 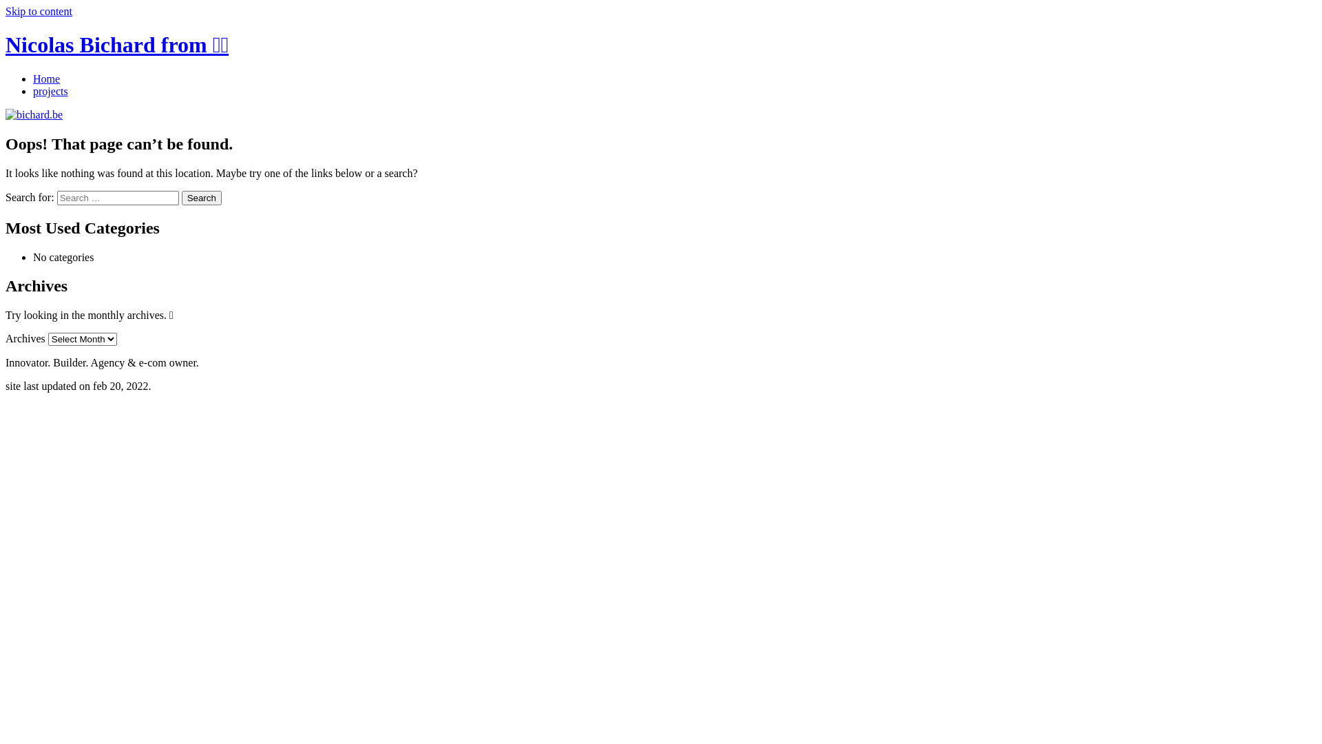 I want to click on projects, so click(x=51, y=91).